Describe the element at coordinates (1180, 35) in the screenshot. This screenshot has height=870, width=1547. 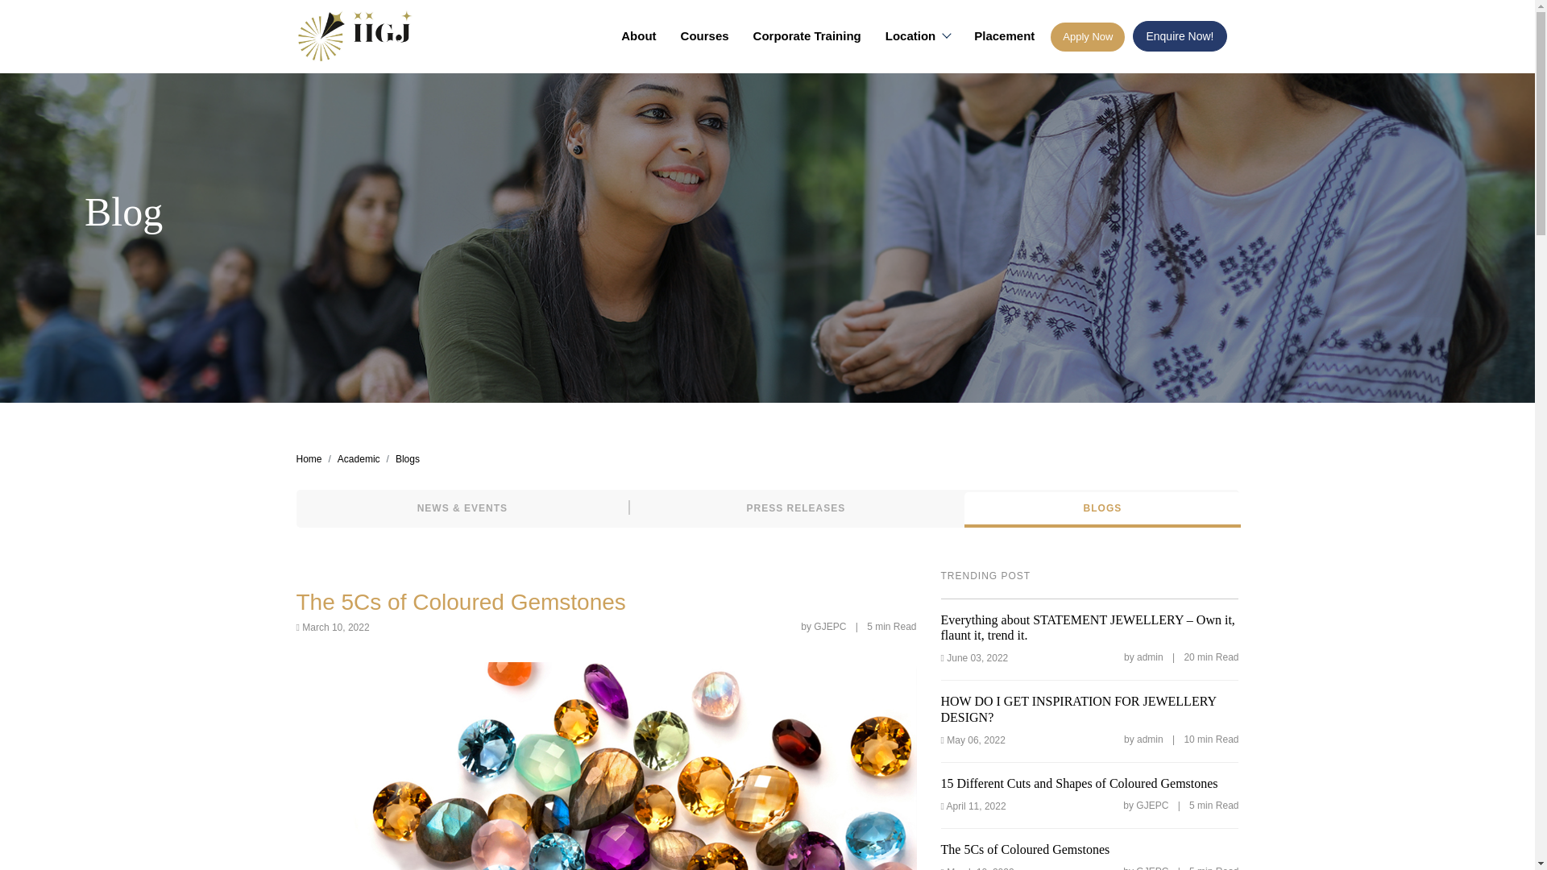
I see `Enquire Now!` at that location.